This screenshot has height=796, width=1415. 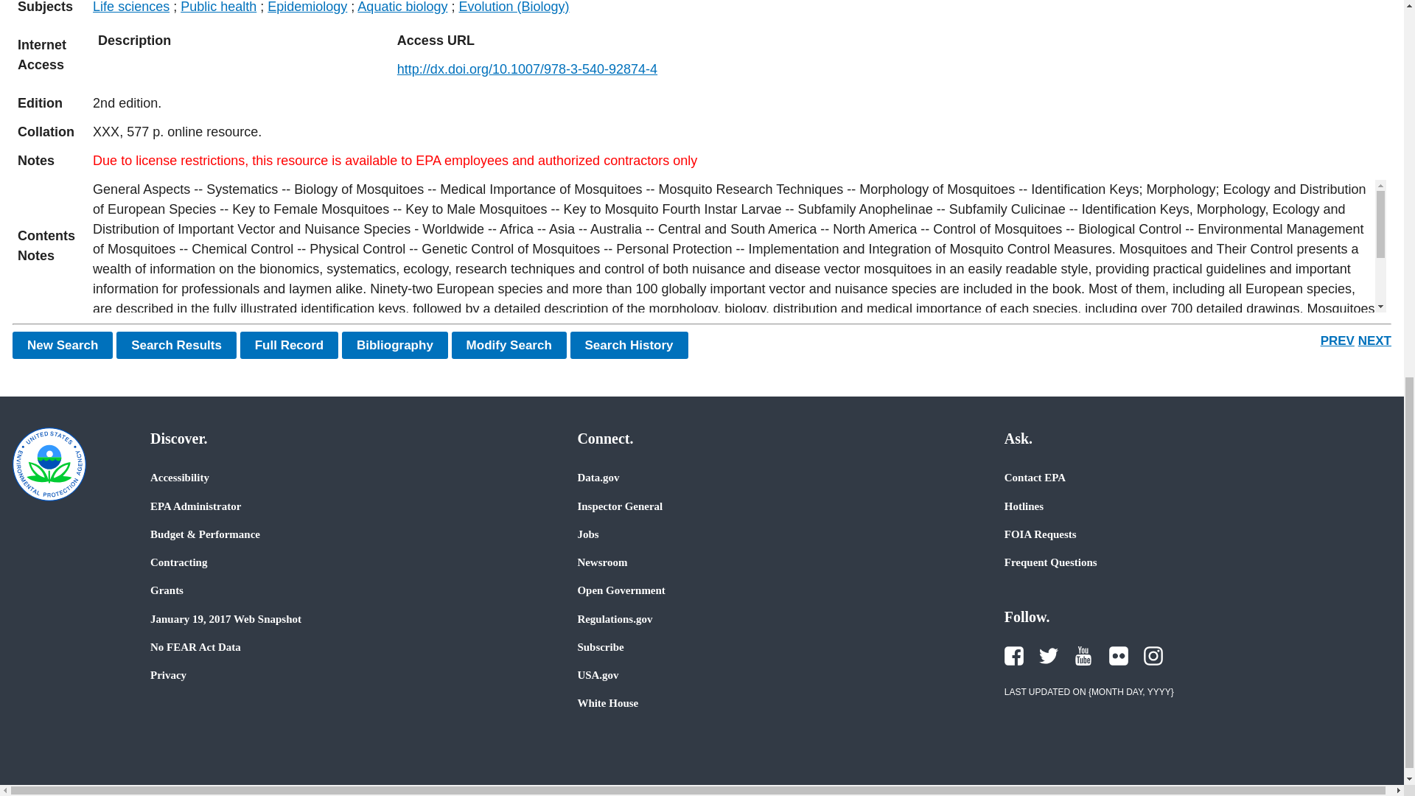 I want to click on full length text available by clicking full record, so click(x=740, y=161).